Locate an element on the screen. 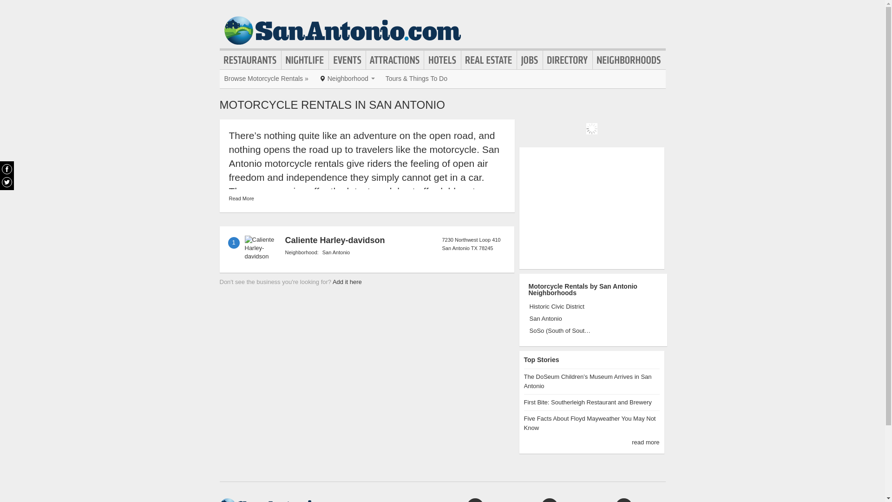  Add Your Business is located at coordinates (475, 500).